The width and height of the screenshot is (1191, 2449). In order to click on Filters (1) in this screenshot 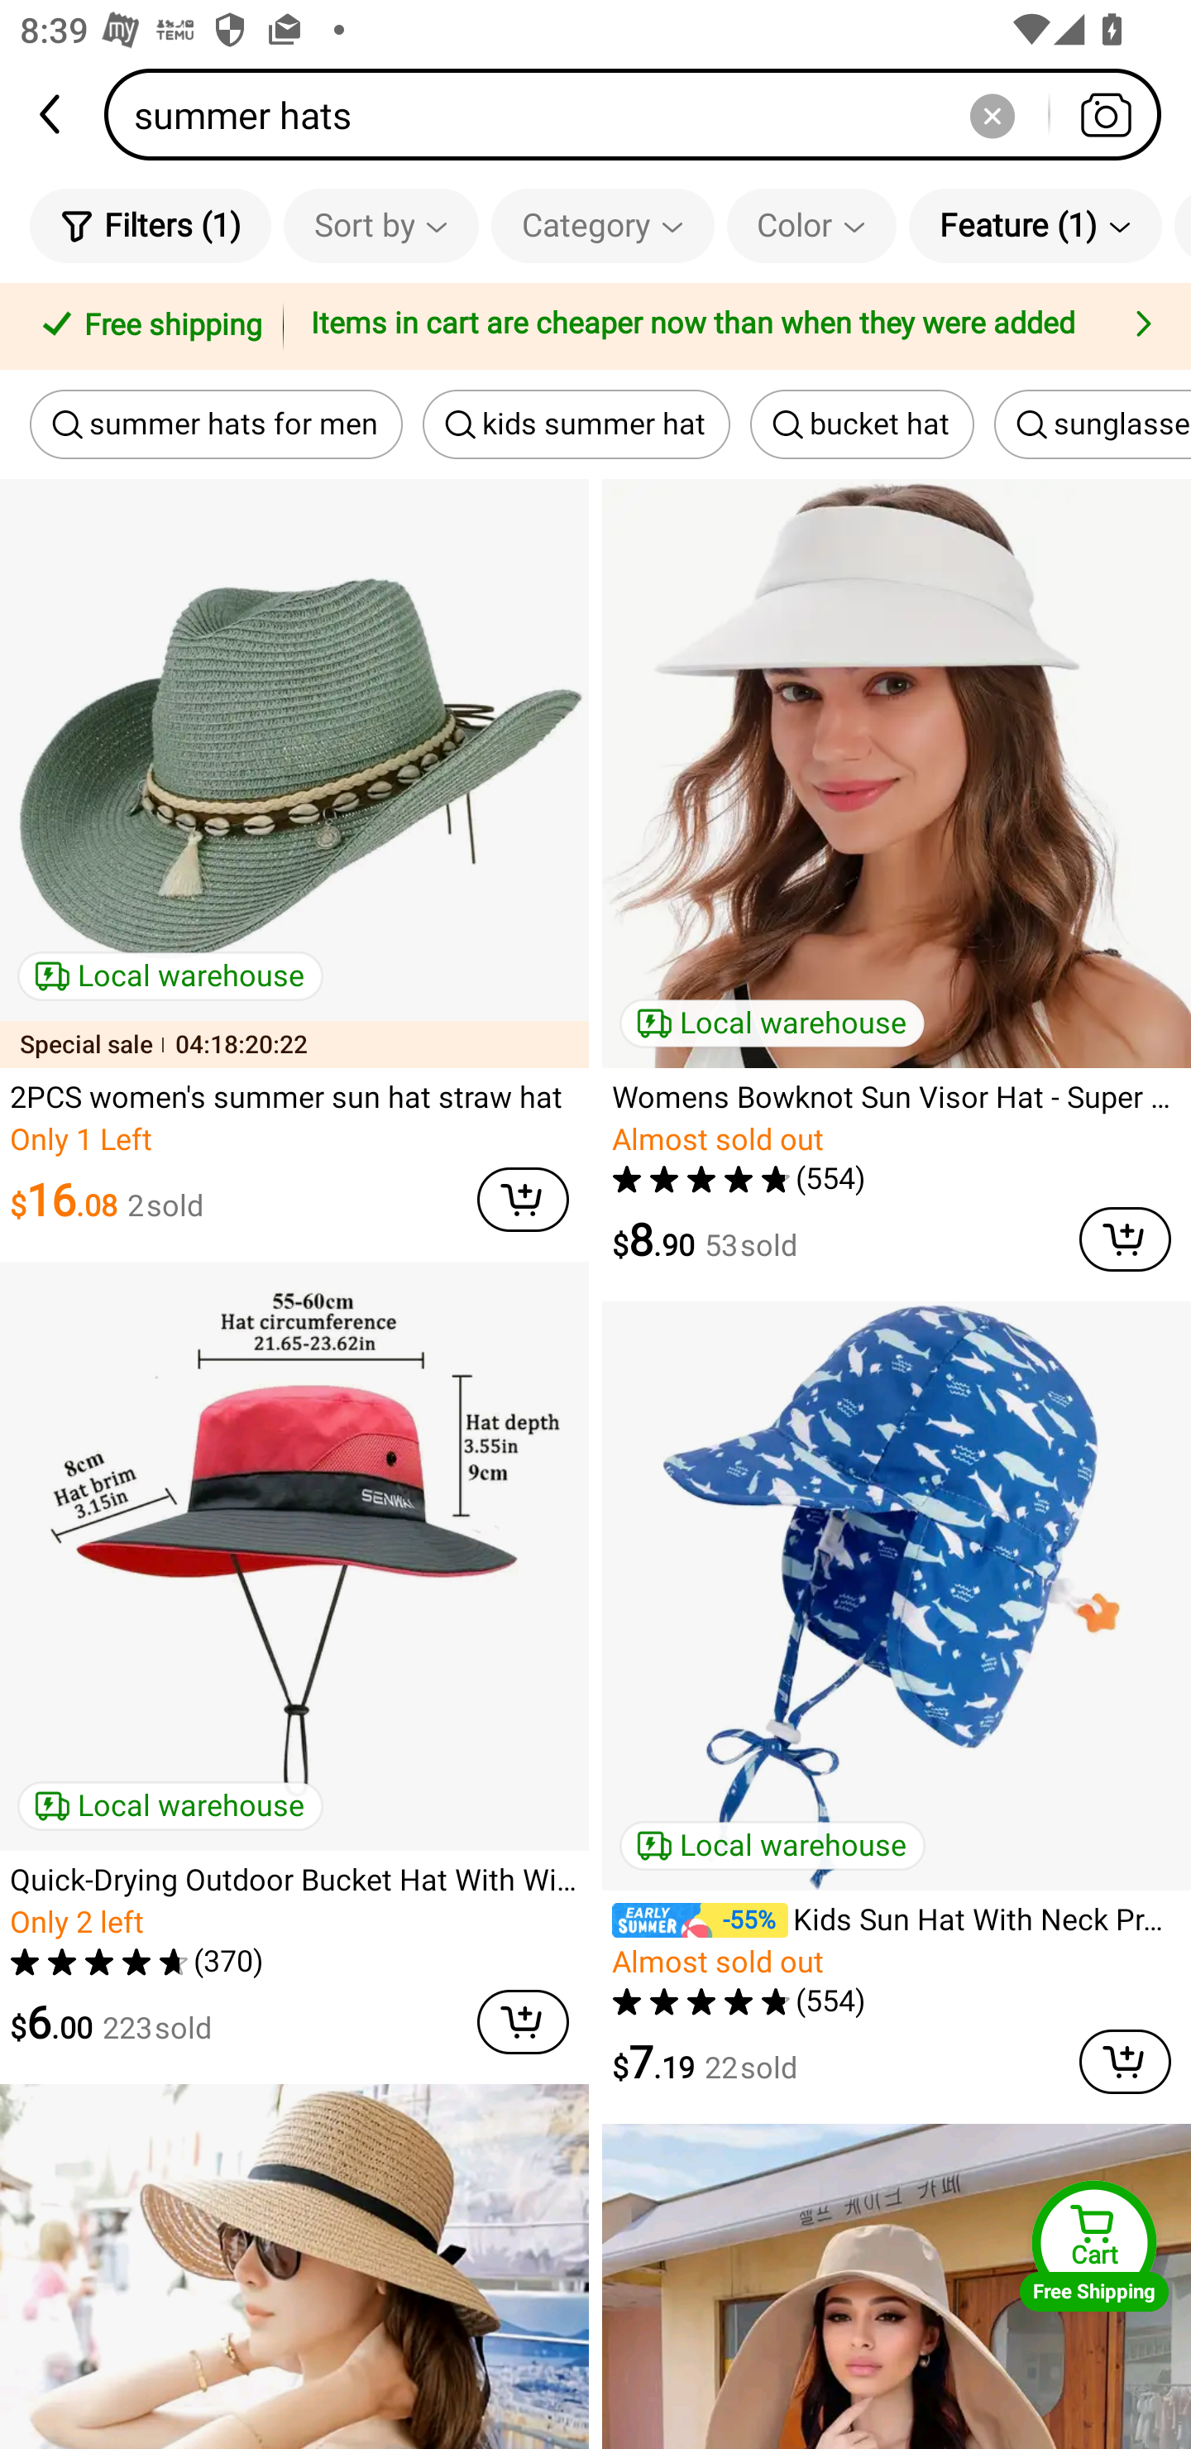, I will do `click(151, 225)`.